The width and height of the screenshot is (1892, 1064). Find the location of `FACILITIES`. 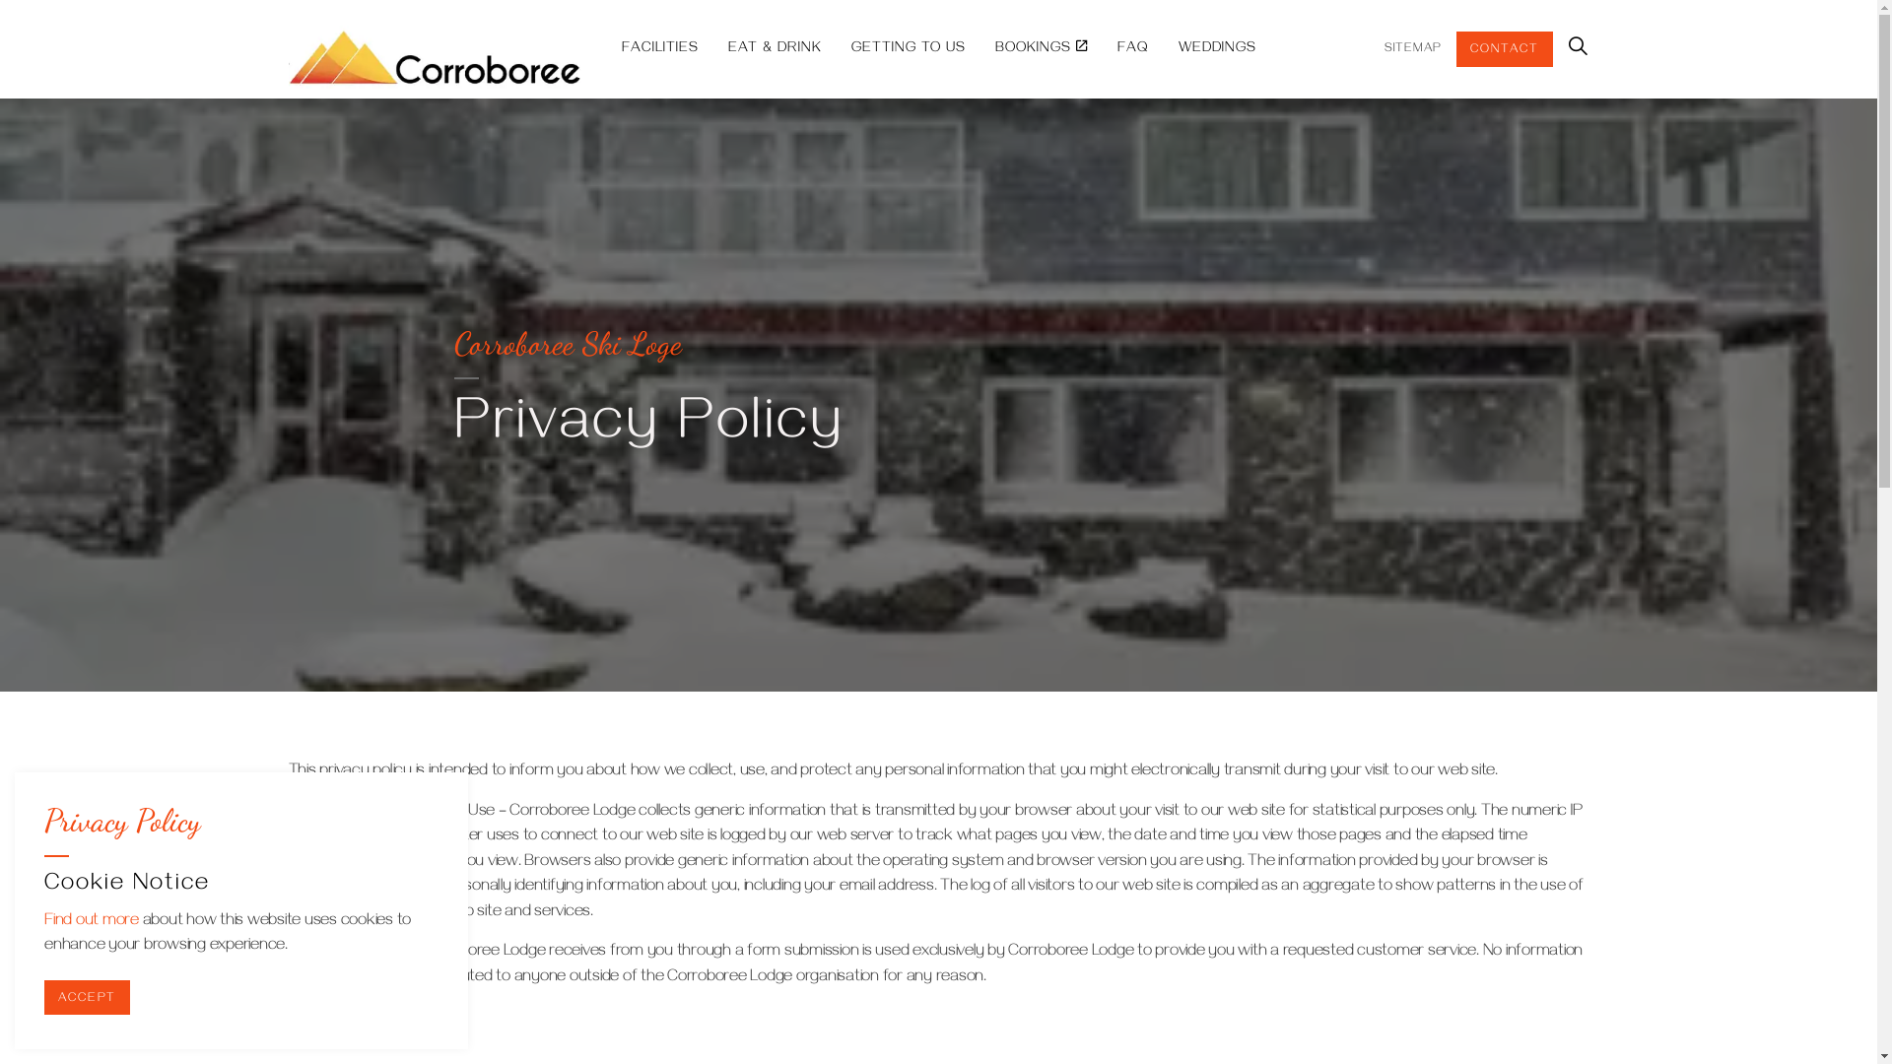

FACILITIES is located at coordinates (660, 49).